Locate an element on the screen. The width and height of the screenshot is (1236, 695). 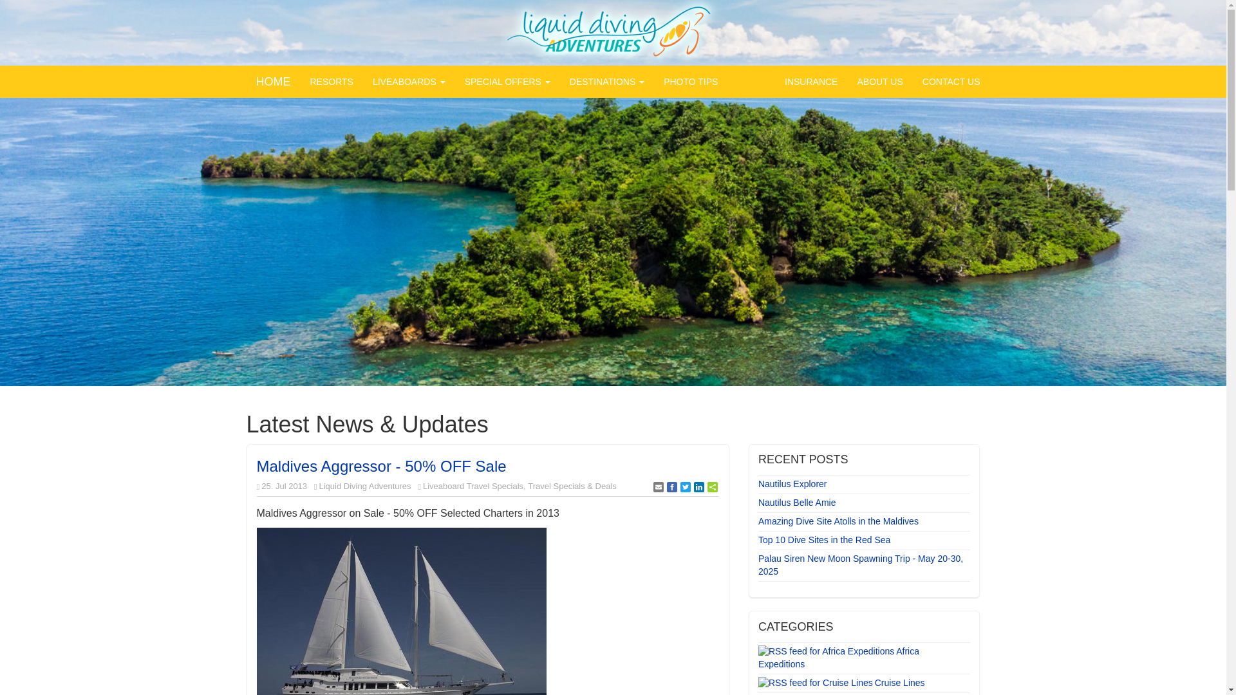
ABOUT US is located at coordinates (879, 81).